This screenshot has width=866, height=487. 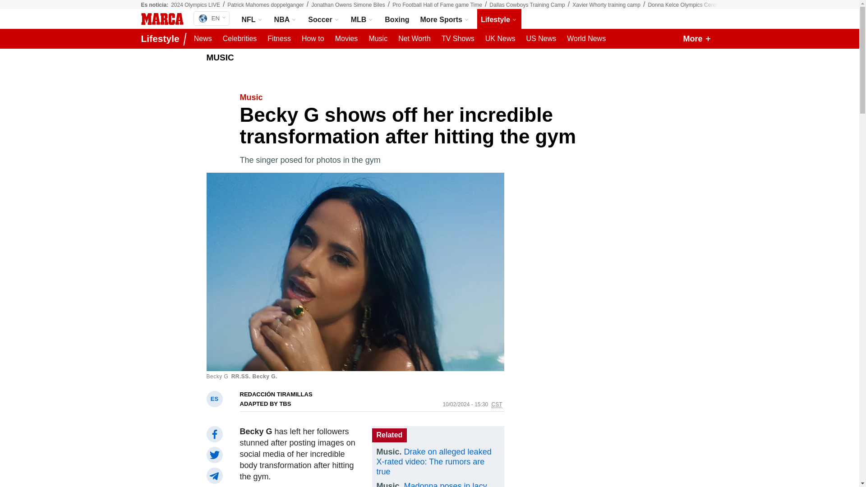 I want to click on Celebrities, so click(x=415, y=39).